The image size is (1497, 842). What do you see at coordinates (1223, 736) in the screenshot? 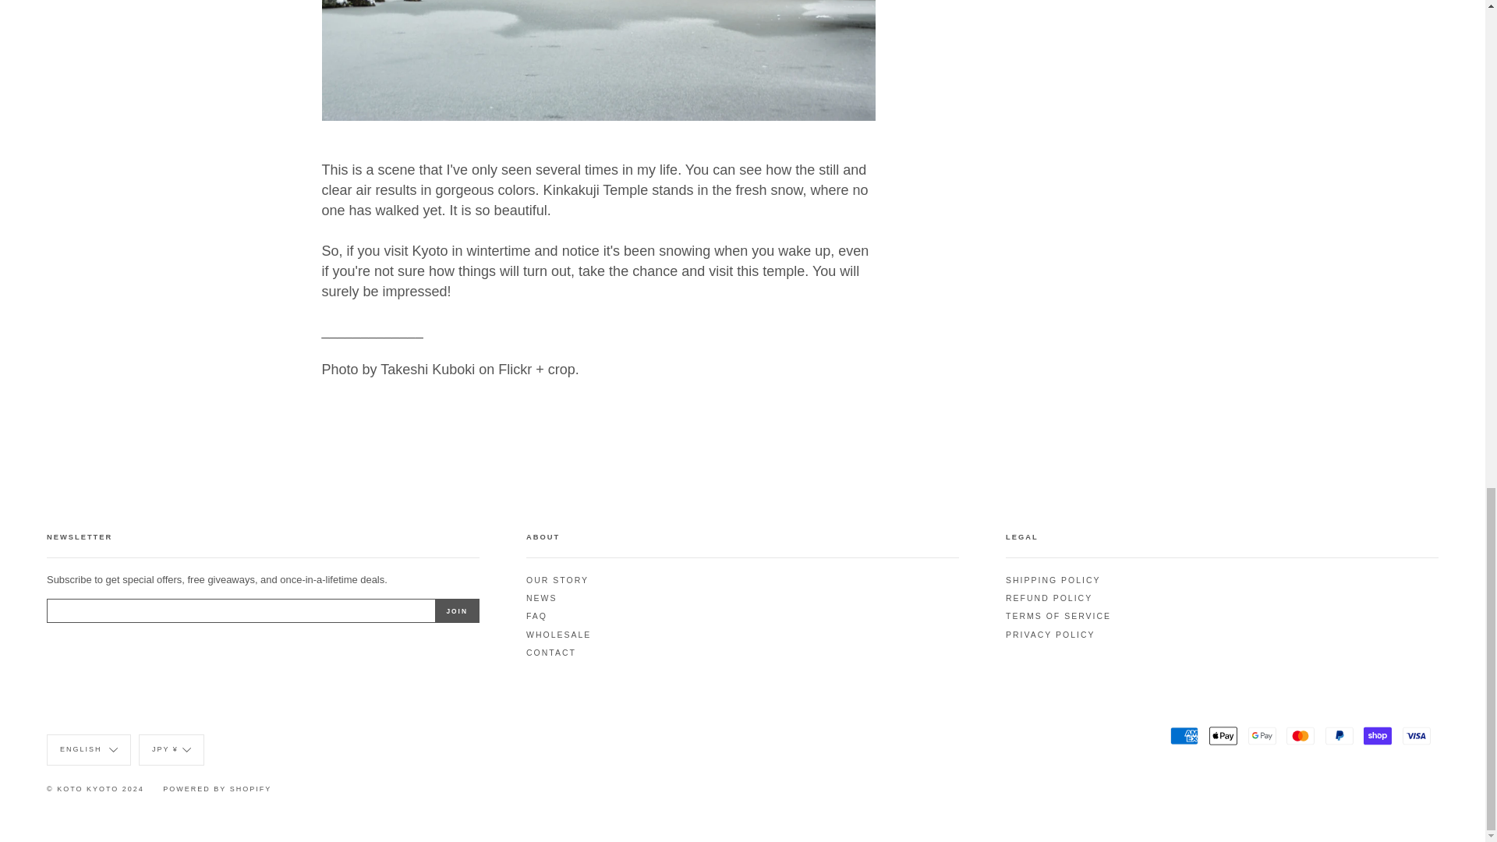
I see `Apple Pay` at bounding box center [1223, 736].